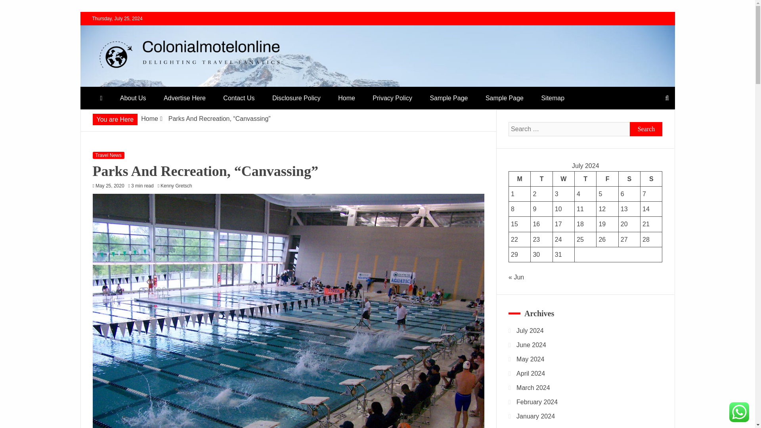 Image resolution: width=761 pixels, height=428 pixels. What do you see at coordinates (646, 129) in the screenshot?
I see `Search` at bounding box center [646, 129].